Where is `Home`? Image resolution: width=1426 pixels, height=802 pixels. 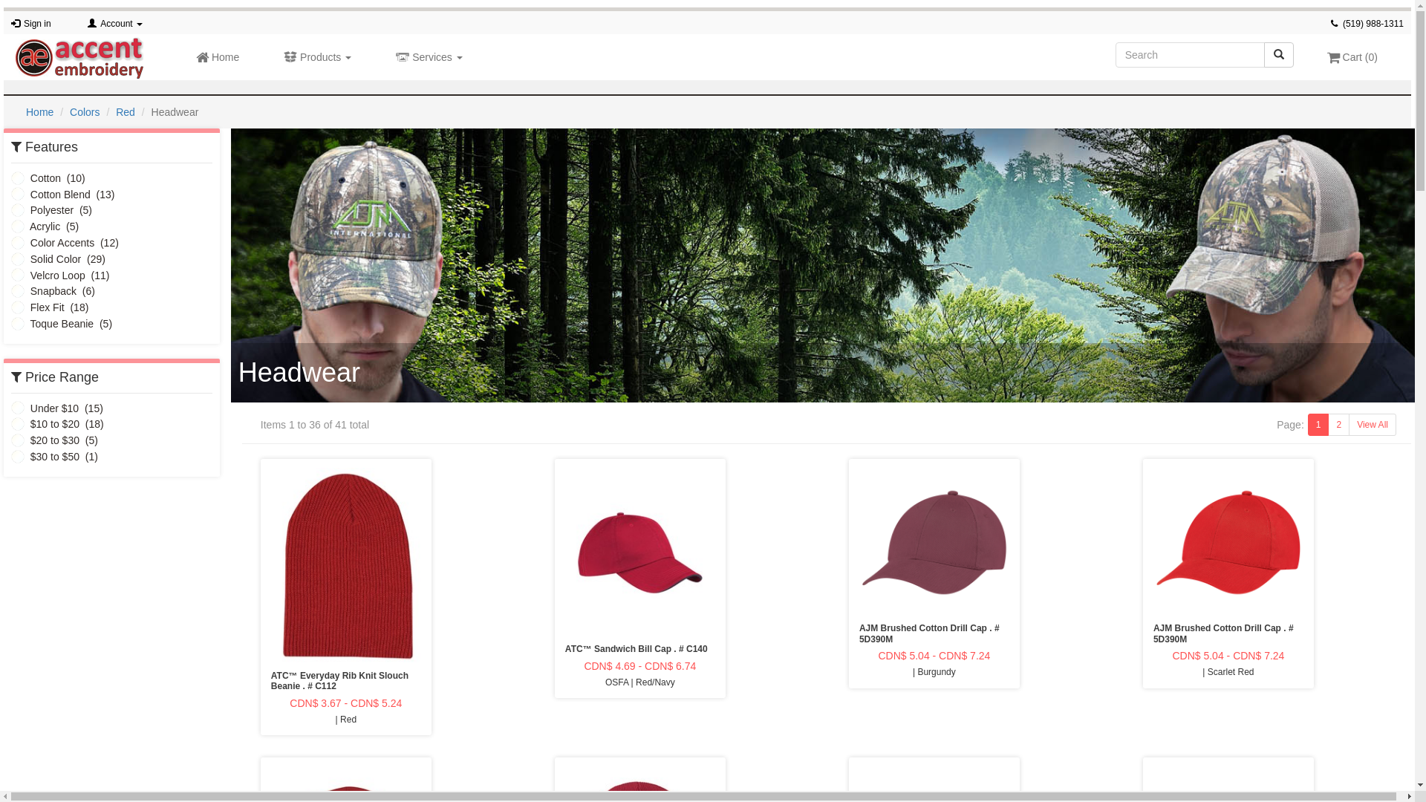 Home is located at coordinates (218, 57).